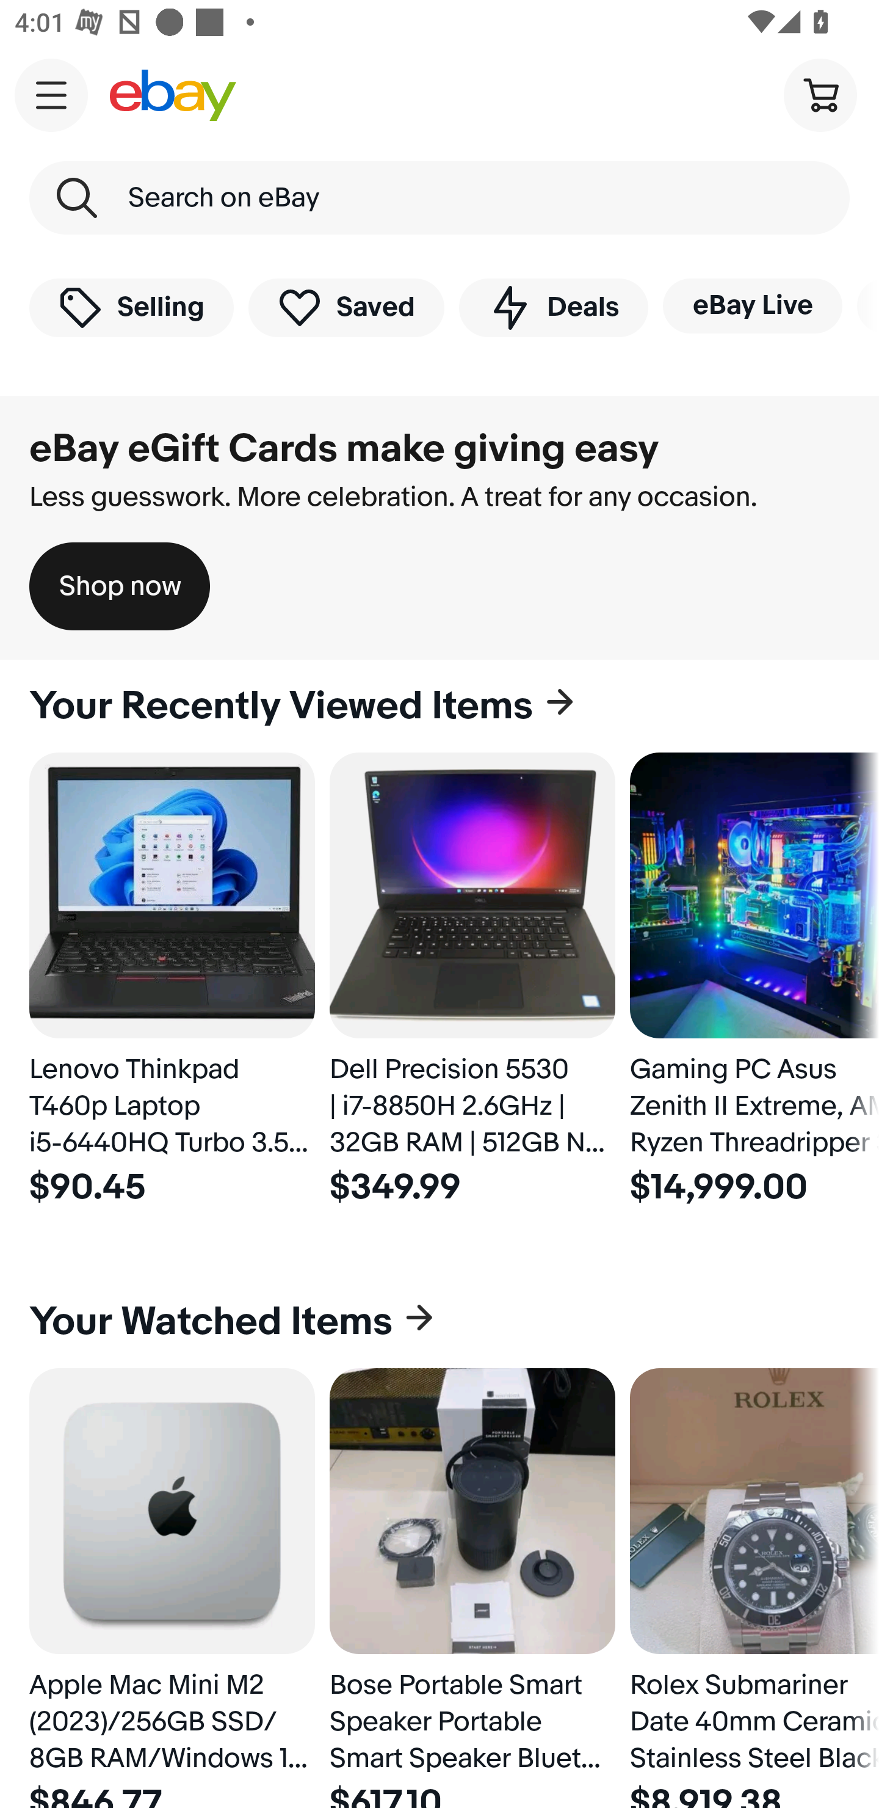 Image resolution: width=879 pixels, height=1808 pixels. Describe the element at coordinates (51, 95) in the screenshot. I see `Main navigation, open` at that location.